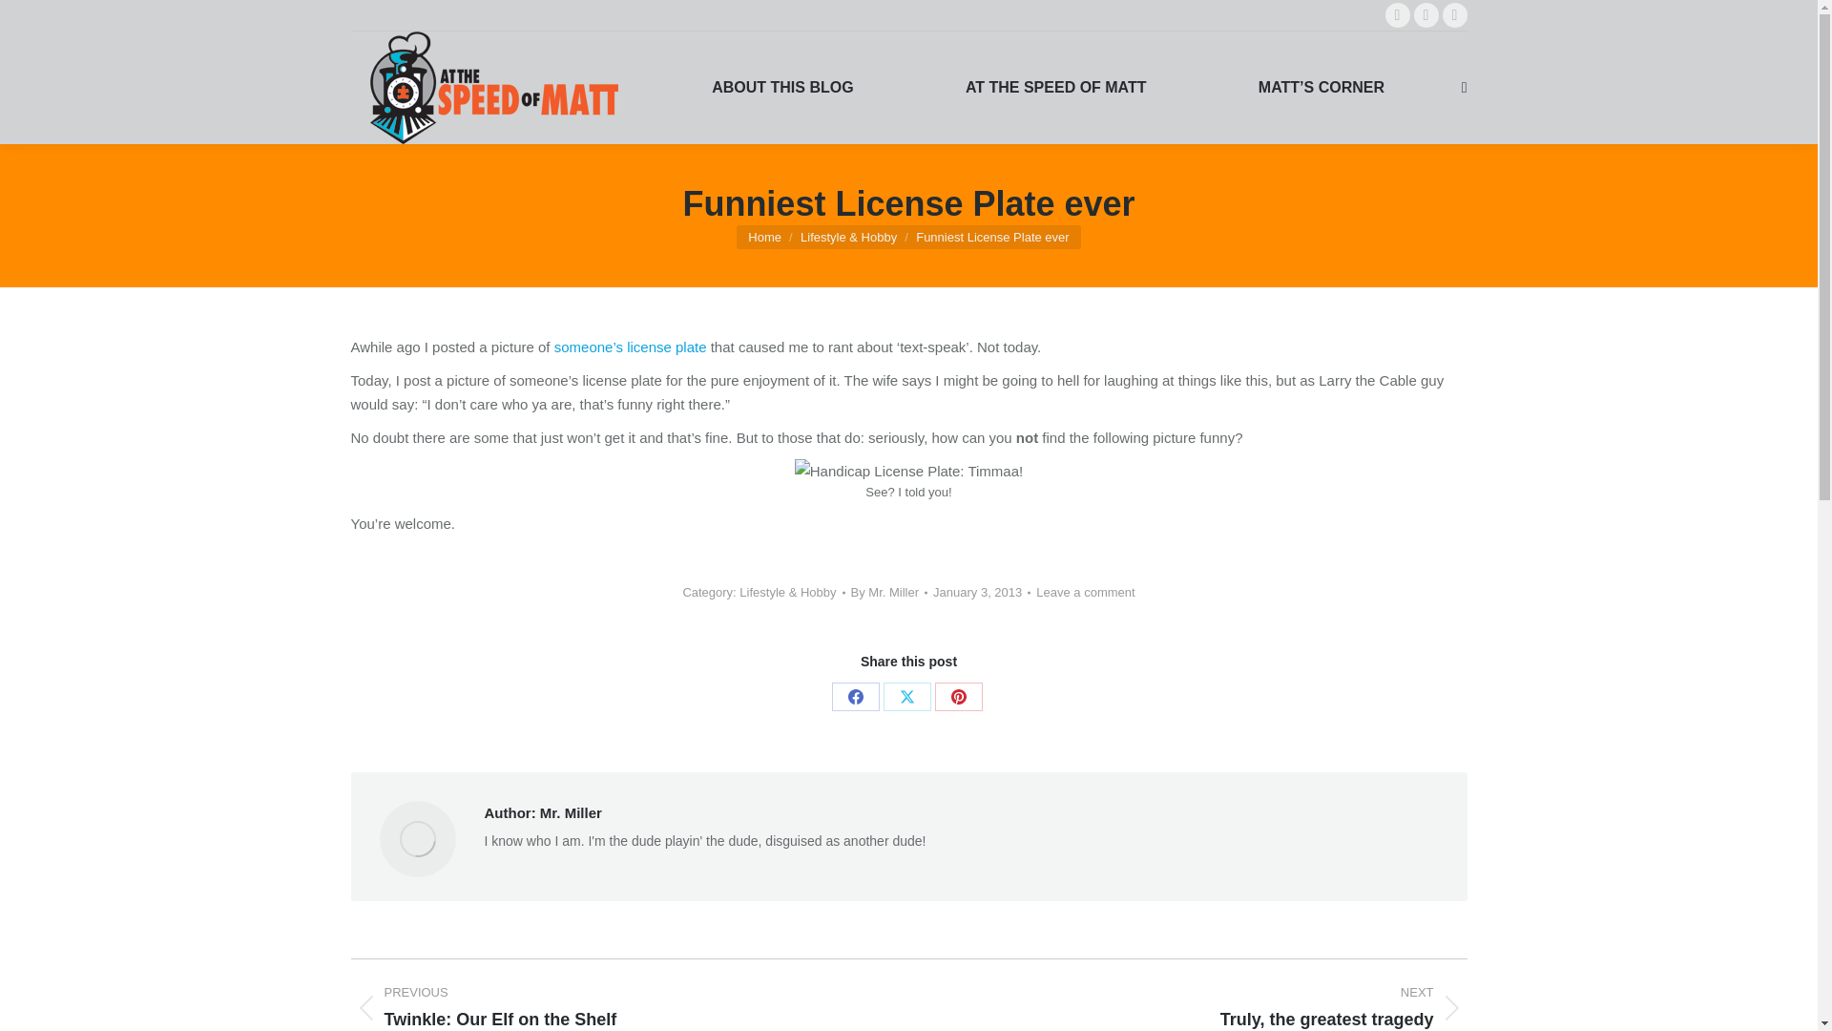 This screenshot has height=1031, width=1832. What do you see at coordinates (764, 235) in the screenshot?
I see `Home` at bounding box center [764, 235].